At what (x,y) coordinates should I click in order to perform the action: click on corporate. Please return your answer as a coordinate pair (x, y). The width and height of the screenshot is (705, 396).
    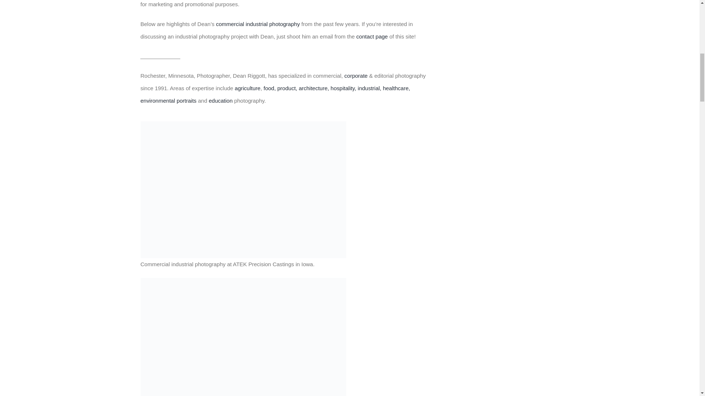
    Looking at the image, I should click on (356, 76).